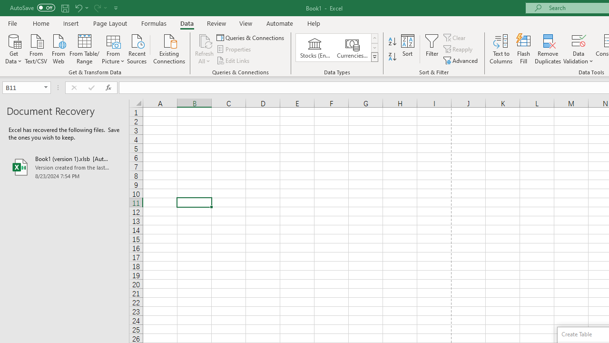 The image size is (609, 343). What do you see at coordinates (579, 40) in the screenshot?
I see `Data Validation...` at bounding box center [579, 40].